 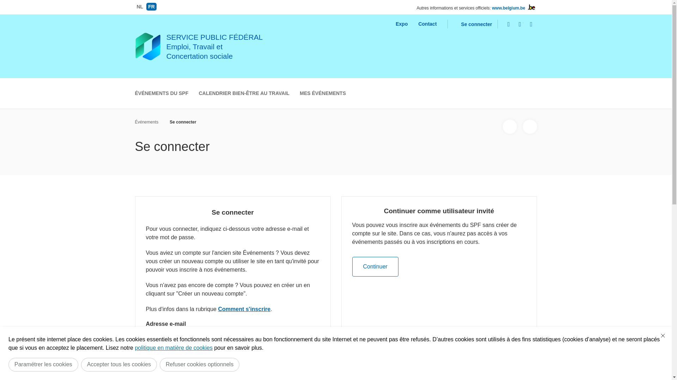 I want to click on www.belgium.be, so click(x=508, y=8).